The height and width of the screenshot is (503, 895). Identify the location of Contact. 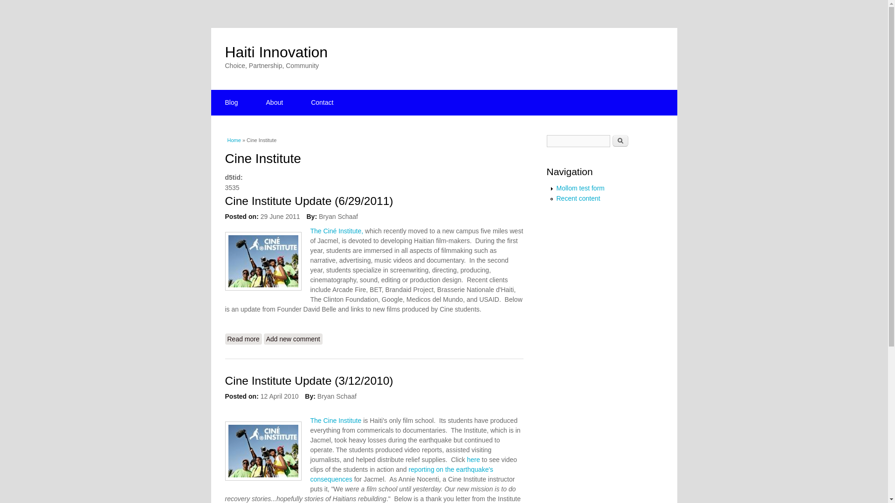
(322, 102).